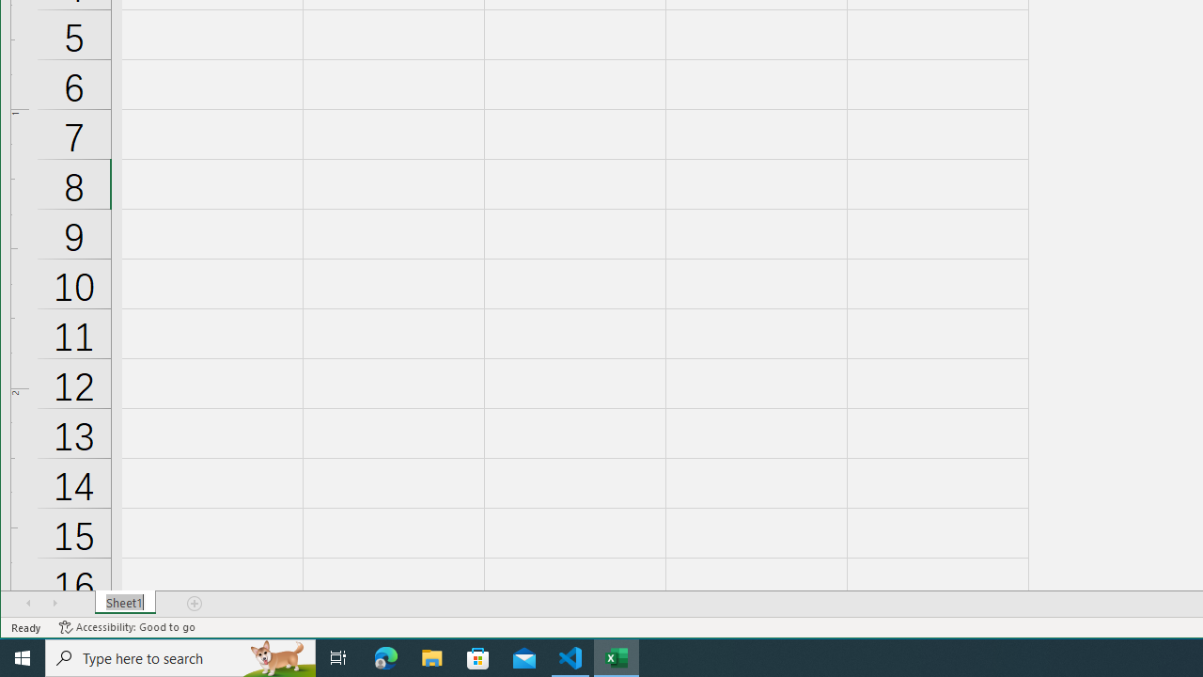 The height and width of the screenshot is (677, 1203). Describe the element at coordinates (478, 658) in the screenshot. I see `Microsoft Store` at that location.